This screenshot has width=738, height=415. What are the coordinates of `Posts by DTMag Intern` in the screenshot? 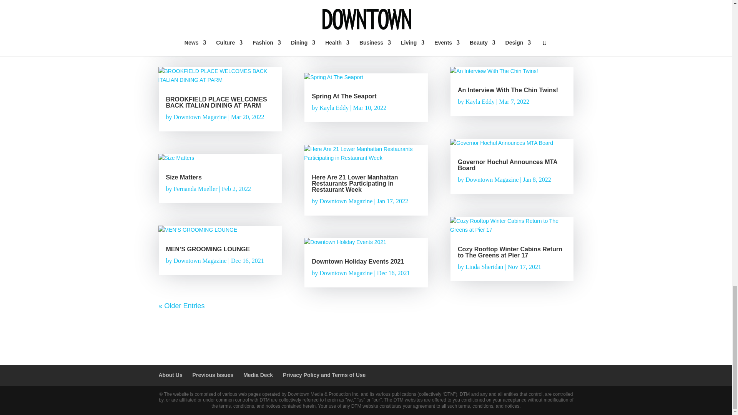 It's located at (191, 30).